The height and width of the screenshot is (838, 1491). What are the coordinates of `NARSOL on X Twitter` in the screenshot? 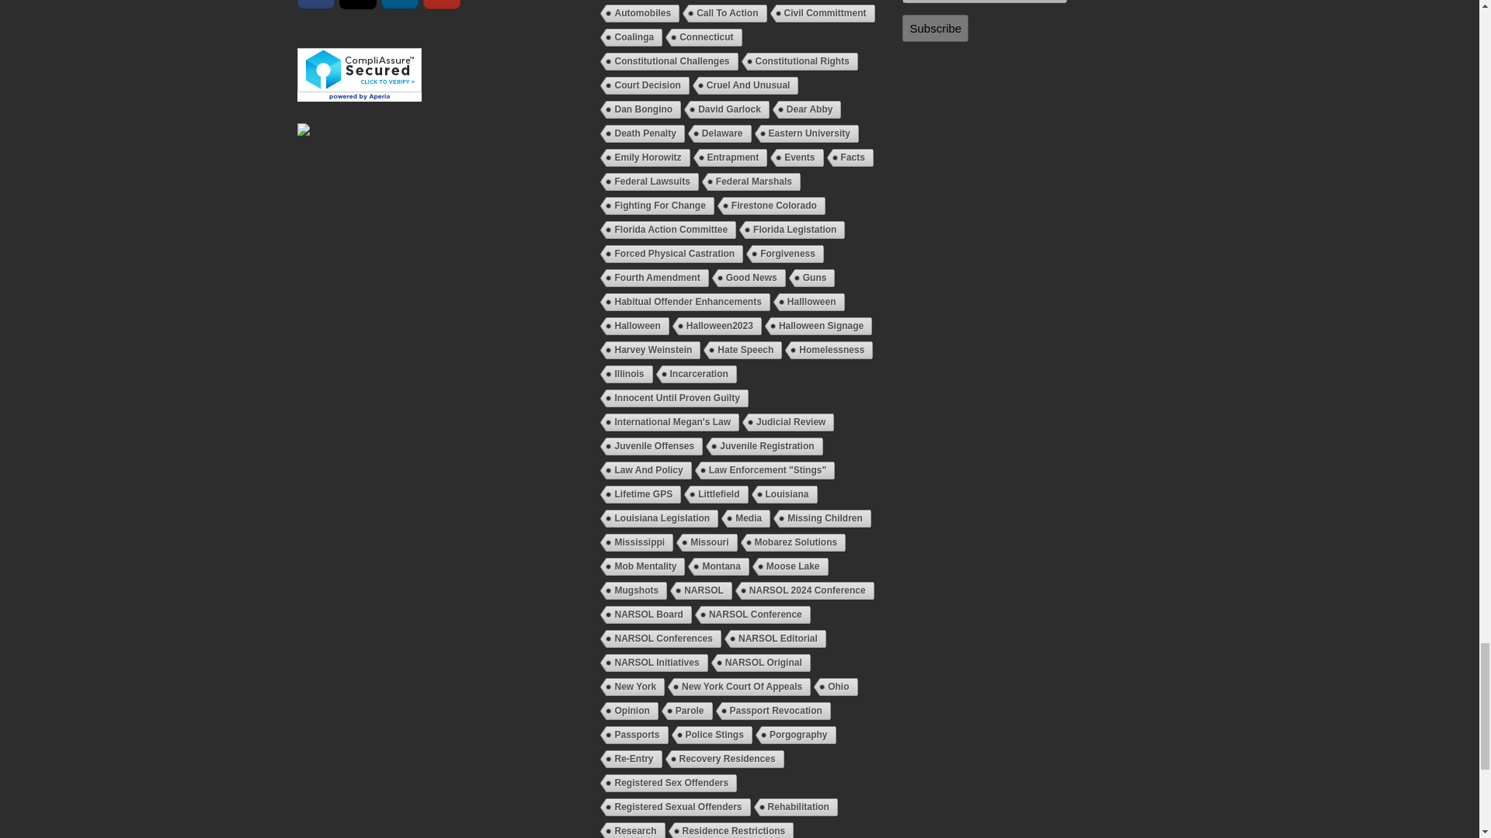 It's located at (358, 5).